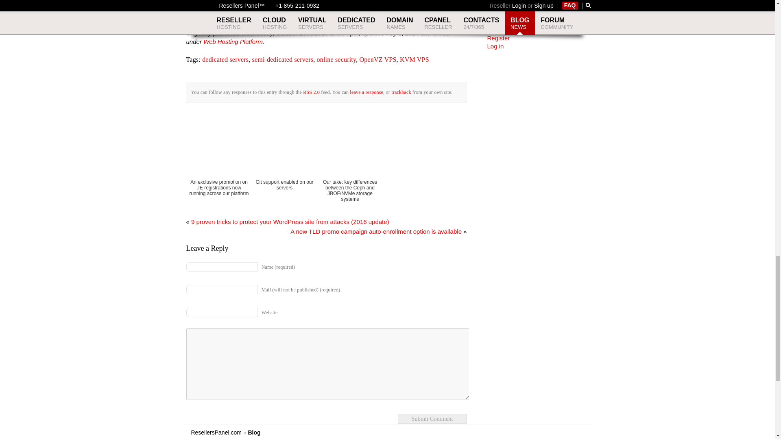 This screenshot has height=439, width=781. What do you see at coordinates (309, 3) in the screenshot?
I see `dedicated servers` at bounding box center [309, 3].